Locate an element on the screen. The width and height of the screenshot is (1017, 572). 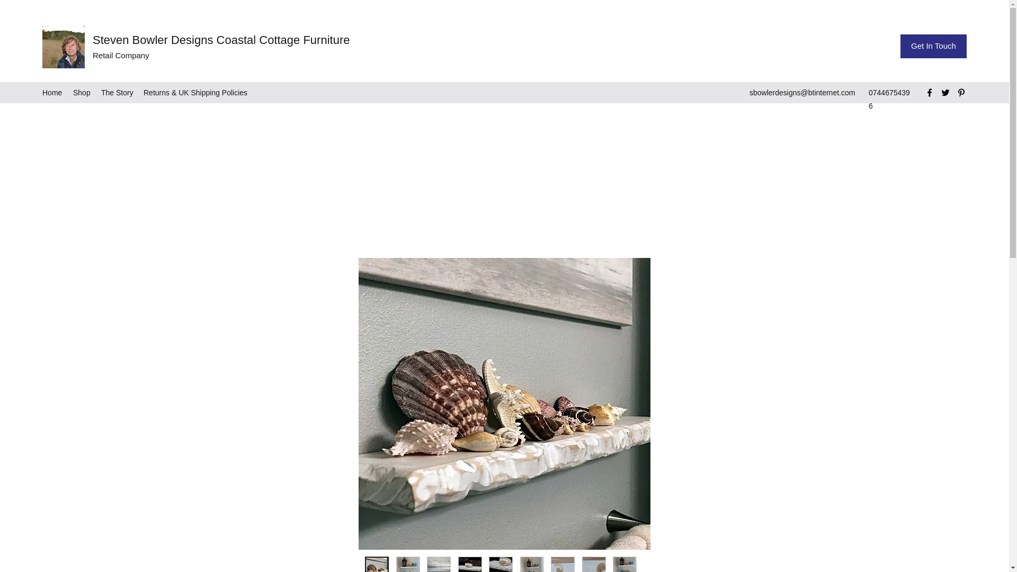
Get In Touch is located at coordinates (933, 46).